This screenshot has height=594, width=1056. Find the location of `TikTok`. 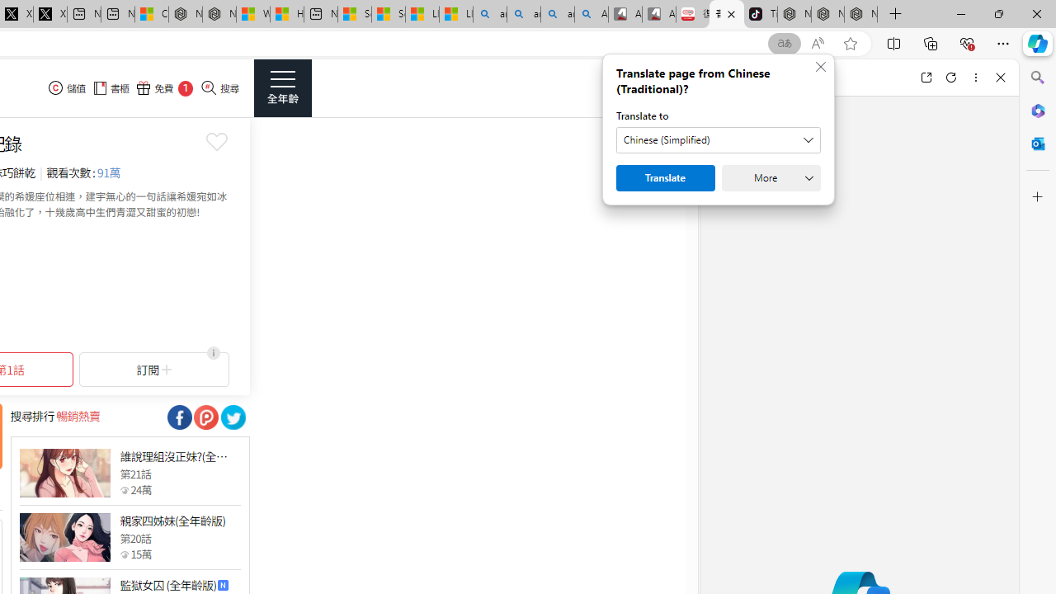

TikTok is located at coordinates (761, 15).